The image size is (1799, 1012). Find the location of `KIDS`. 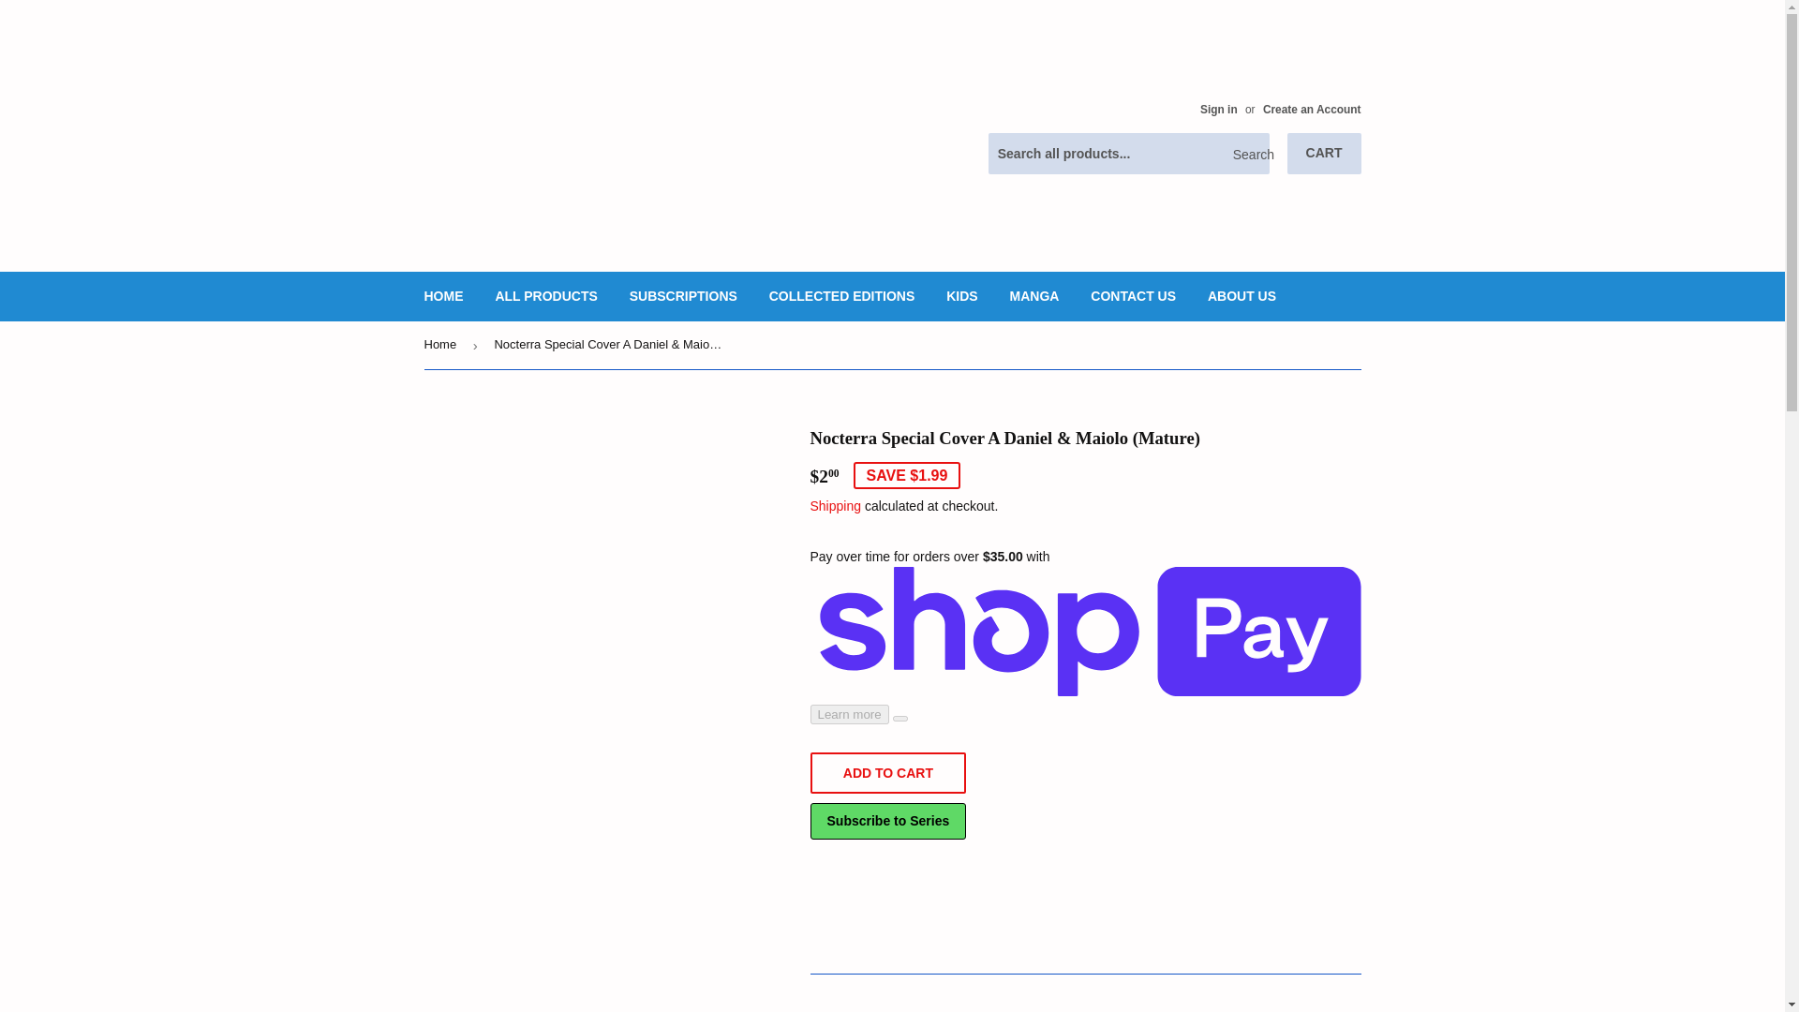

KIDS is located at coordinates (961, 296).